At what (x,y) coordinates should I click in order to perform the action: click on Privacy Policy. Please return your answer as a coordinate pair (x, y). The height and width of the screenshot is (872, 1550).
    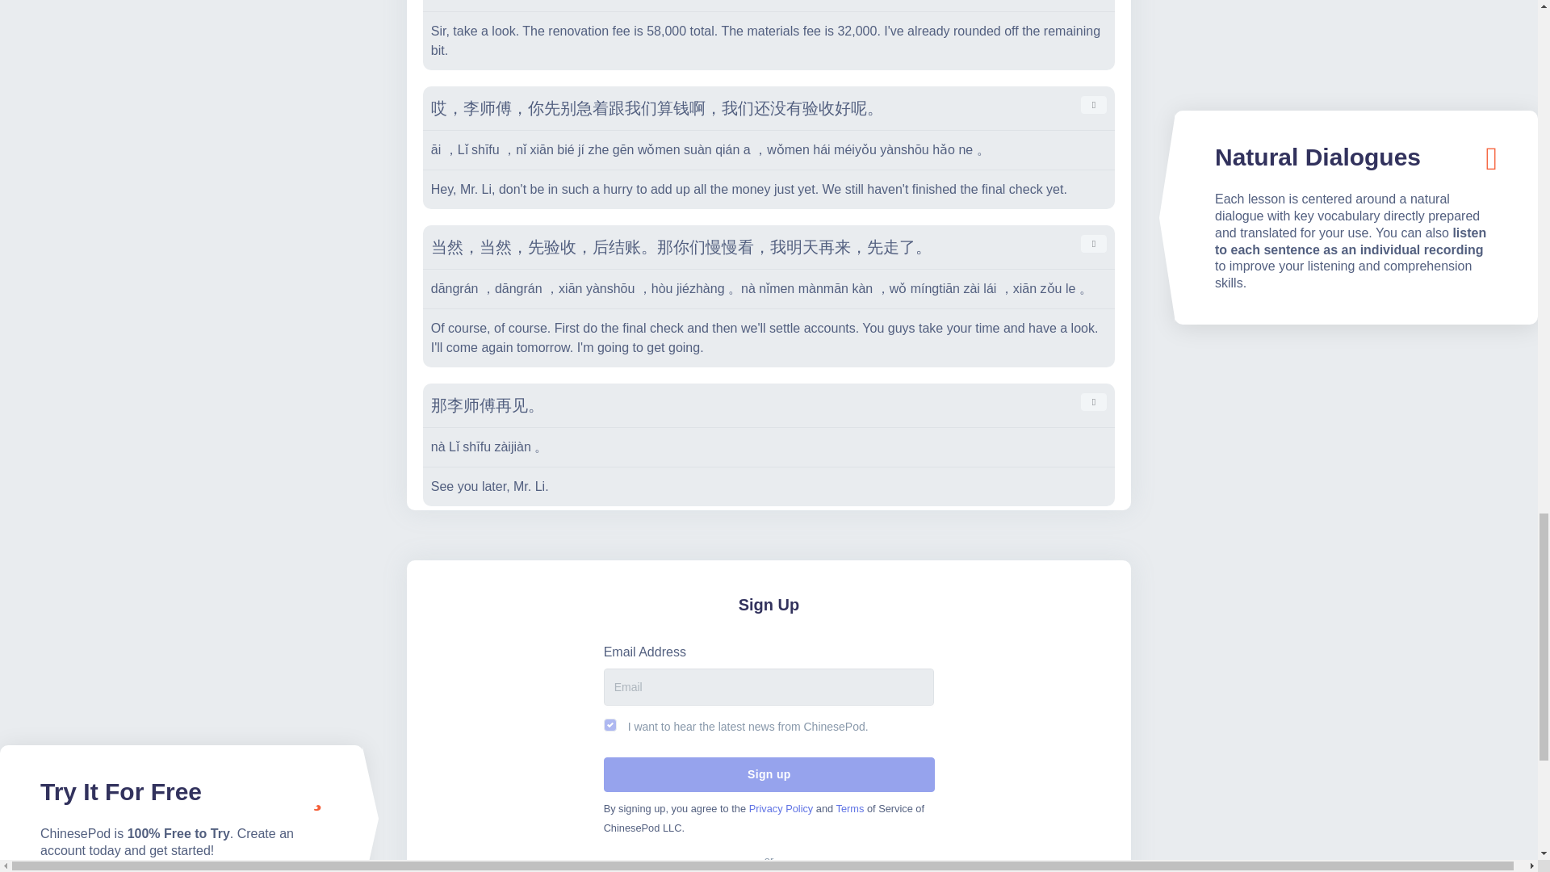
    Looking at the image, I should click on (781, 807).